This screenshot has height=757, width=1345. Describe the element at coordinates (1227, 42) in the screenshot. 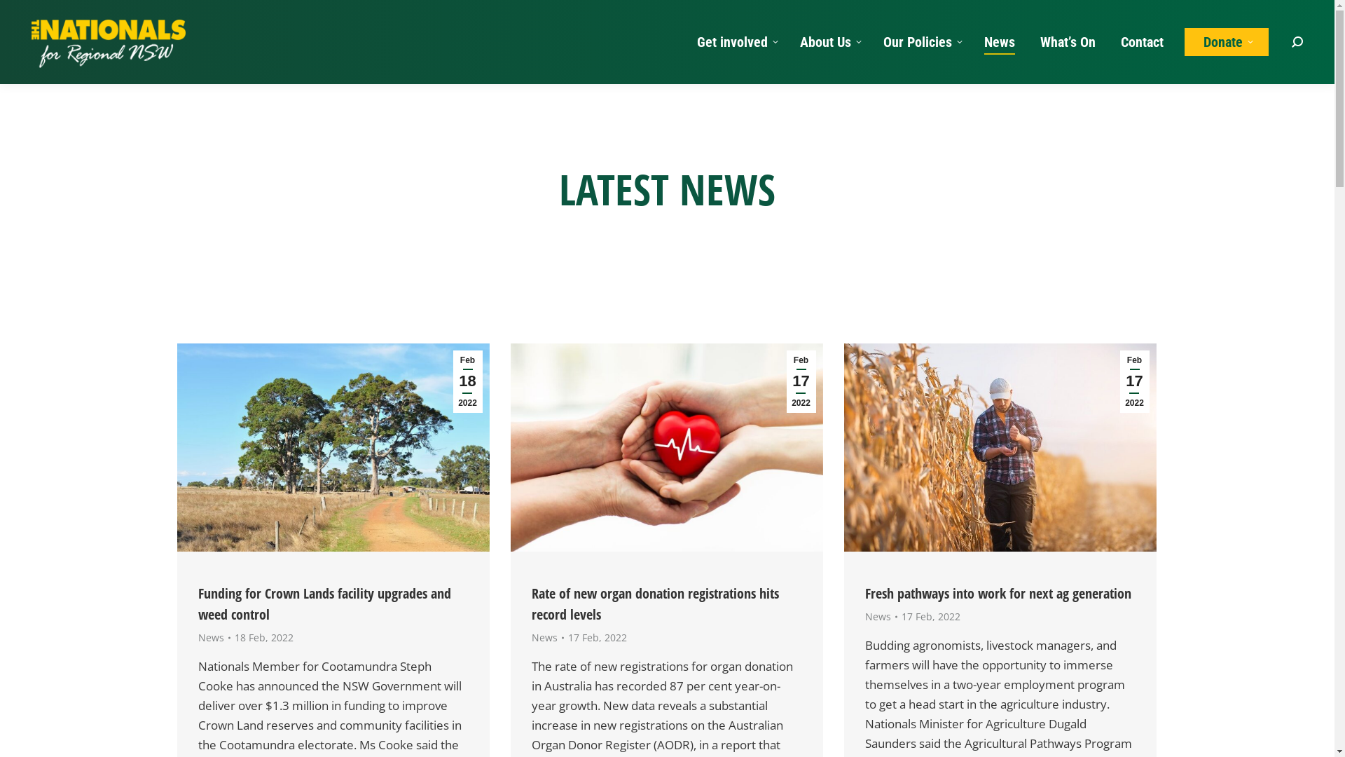

I see `Donate` at that location.